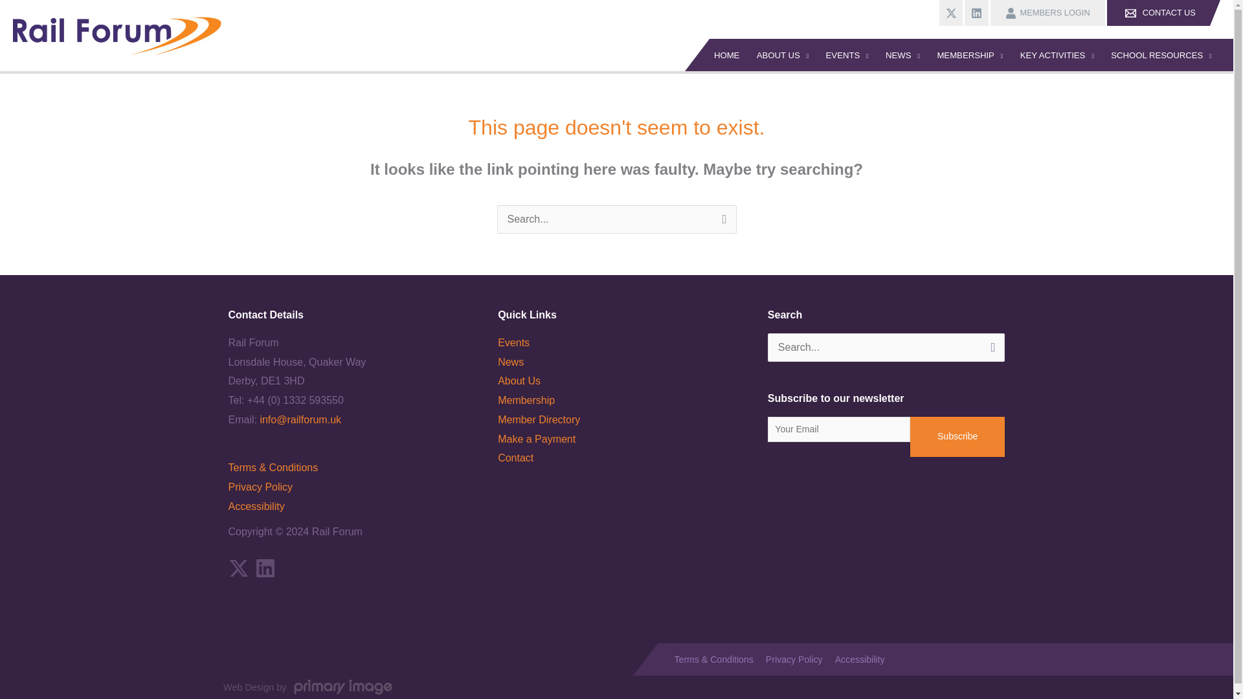 The height and width of the screenshot is (699, 1243). What do you see at coordinates (1161, 55) in the screenshot?
I see `SCHOOL RESOURCES` at bounding box center [1161, 55].